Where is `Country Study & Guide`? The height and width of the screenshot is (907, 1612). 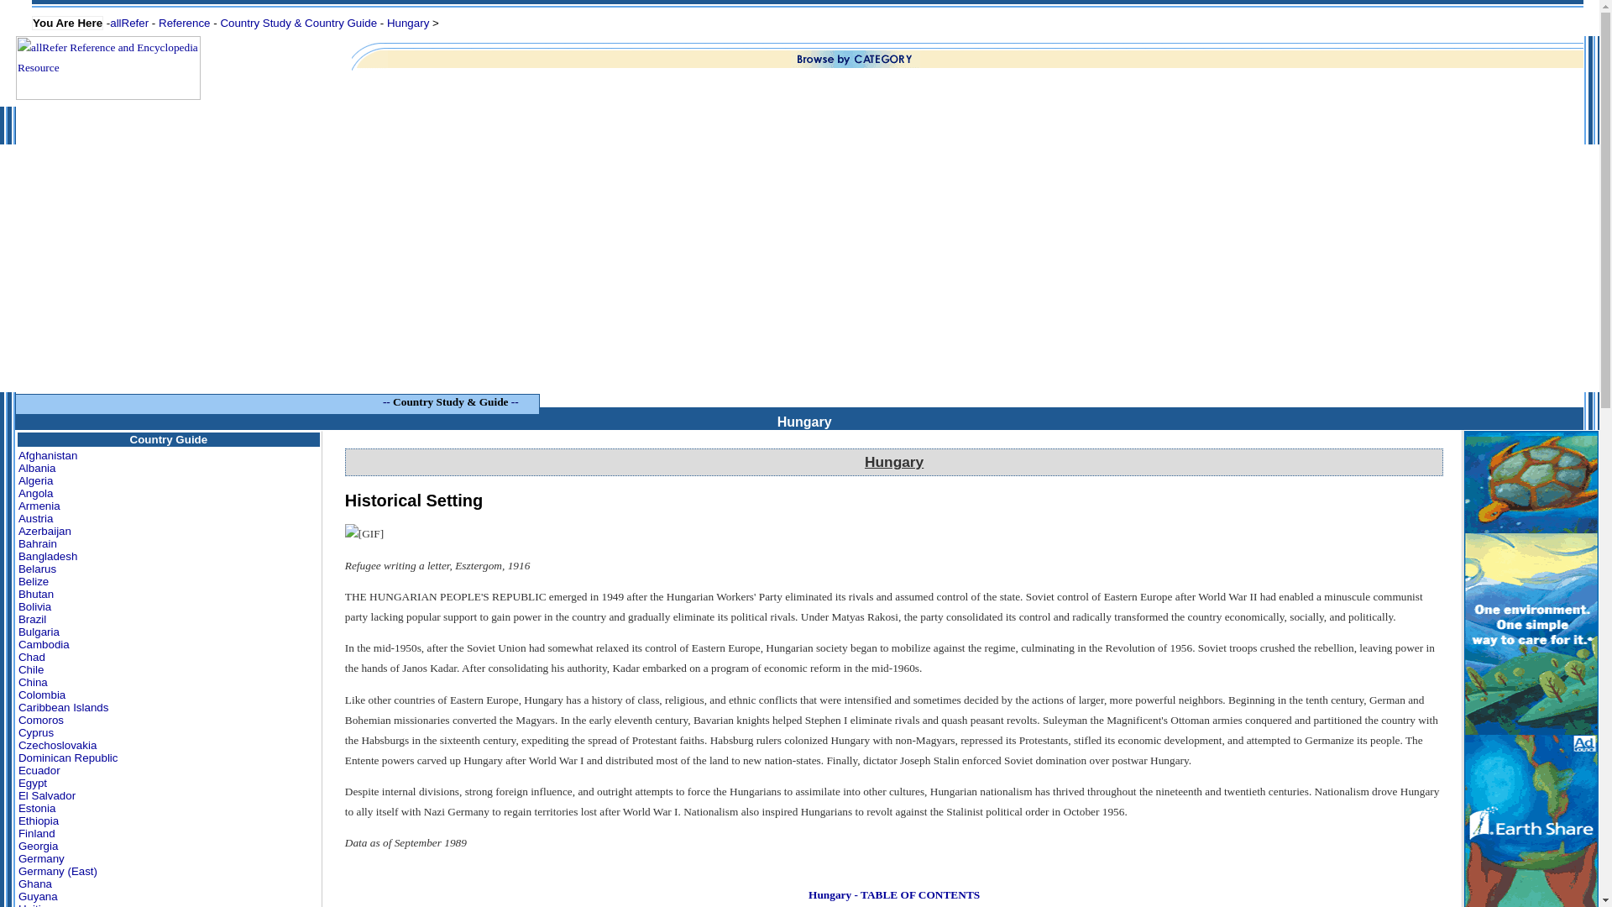
Country Study & Guide is located at coordinates (450, 401).